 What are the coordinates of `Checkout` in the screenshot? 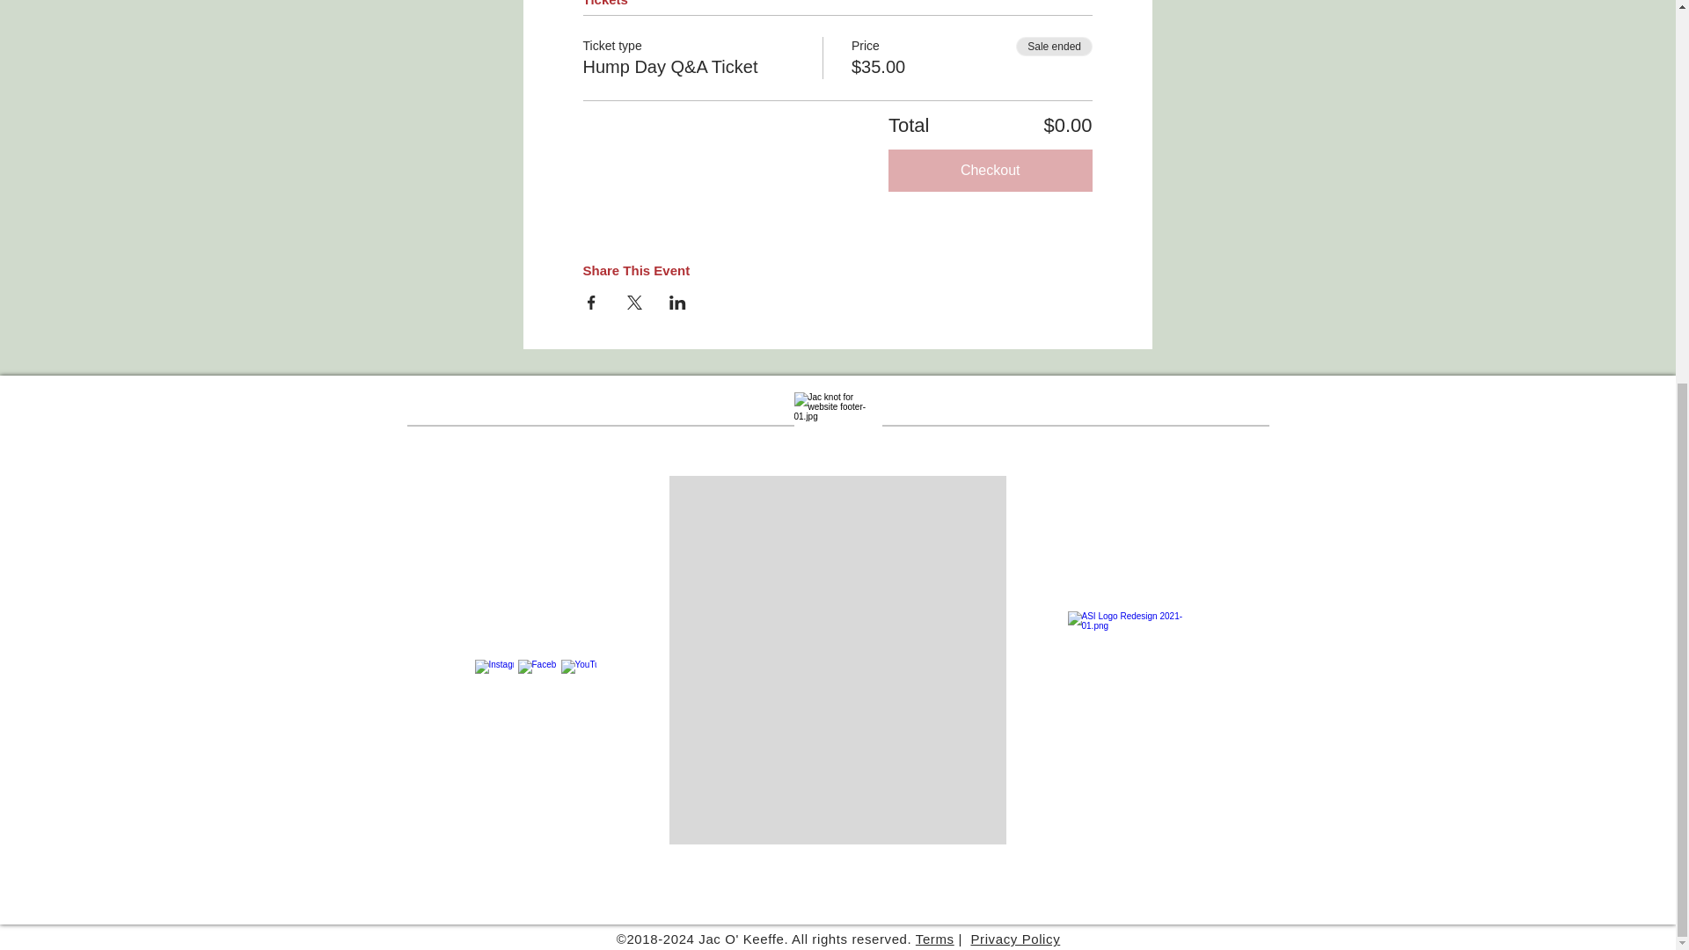 It's located at (991, 171).